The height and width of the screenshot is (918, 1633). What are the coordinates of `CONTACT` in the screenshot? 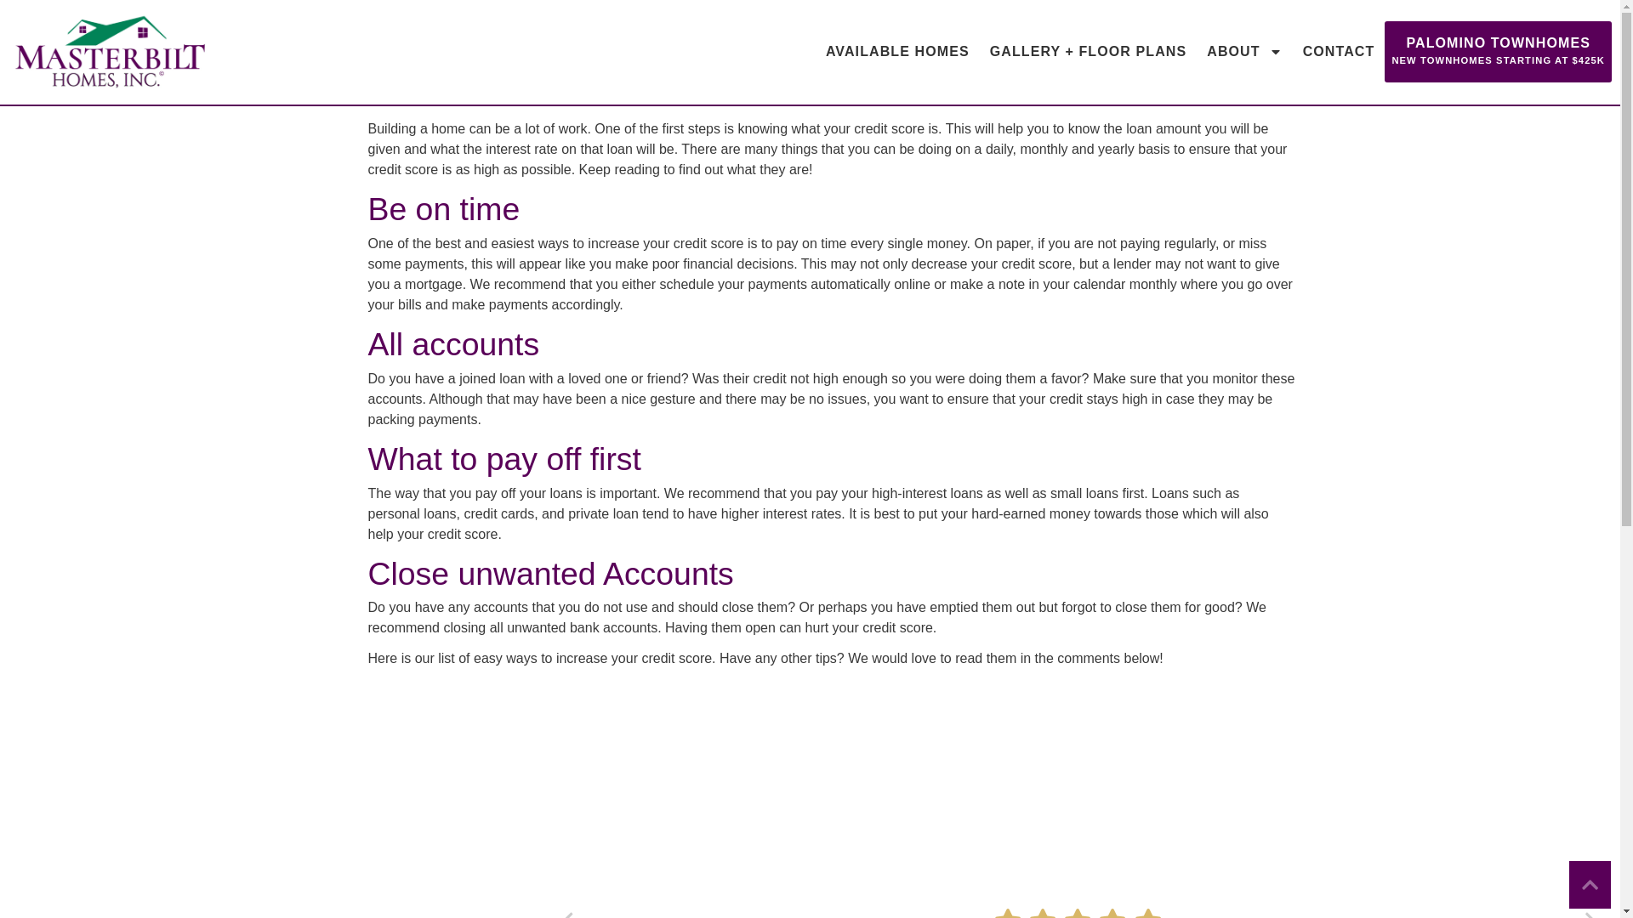 It's located at (1339, 51).